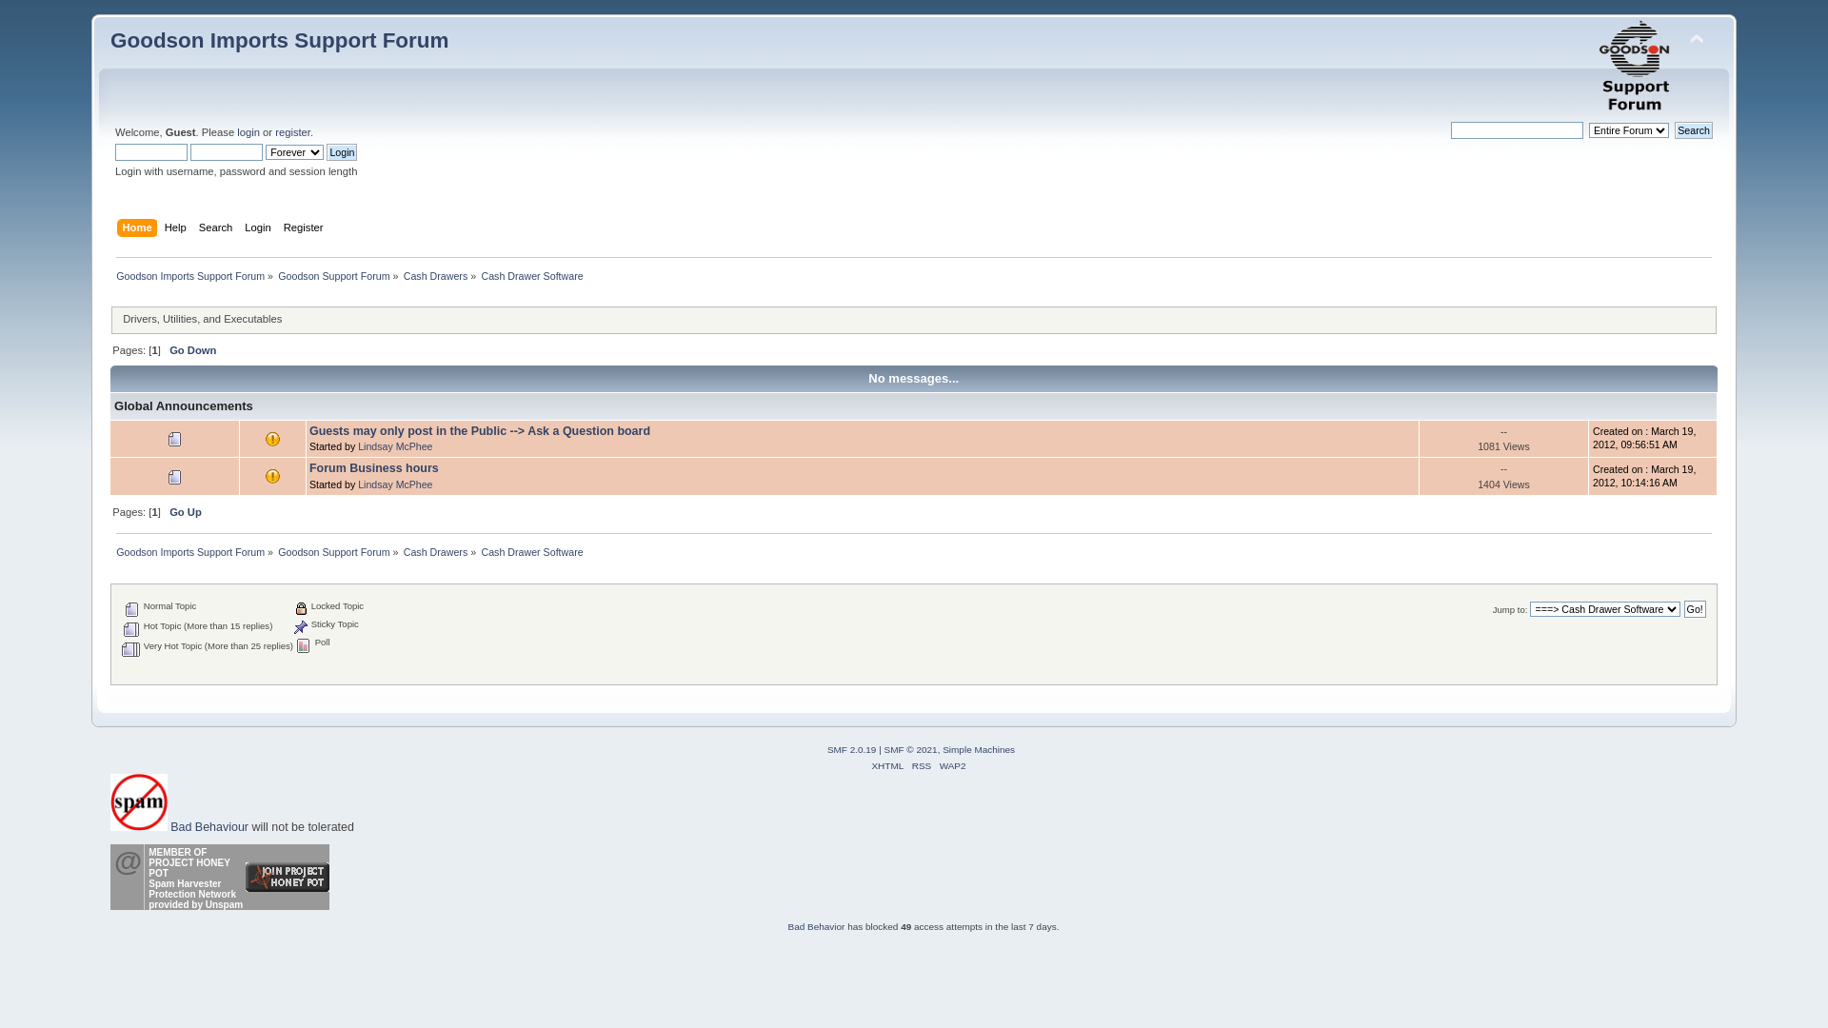 This screenshot has height=1028, width=1828. What do you see at coordinates (922, 765) in the screenshot?
I see `RSS` at bounding box center [922, 765].